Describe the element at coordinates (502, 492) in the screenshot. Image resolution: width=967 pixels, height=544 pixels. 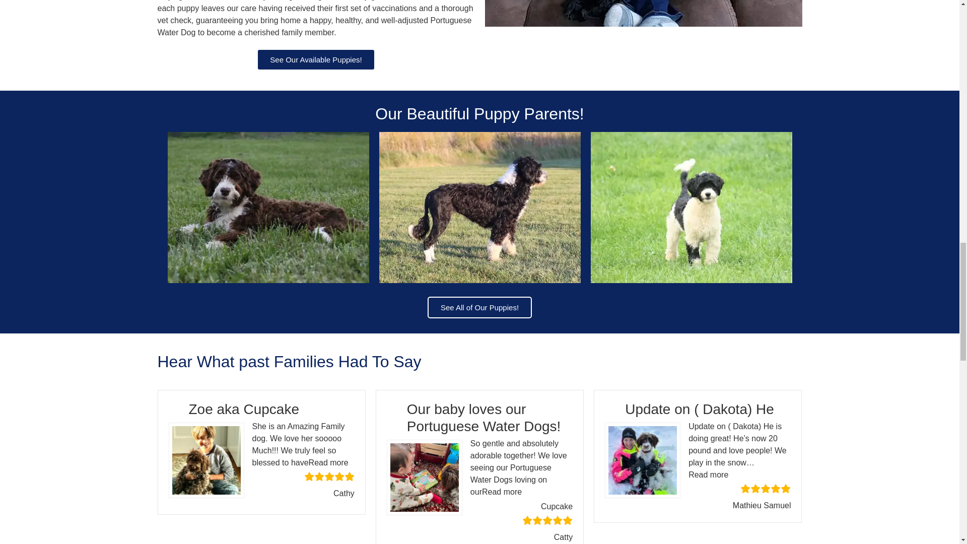
I see `Read more` at that location.